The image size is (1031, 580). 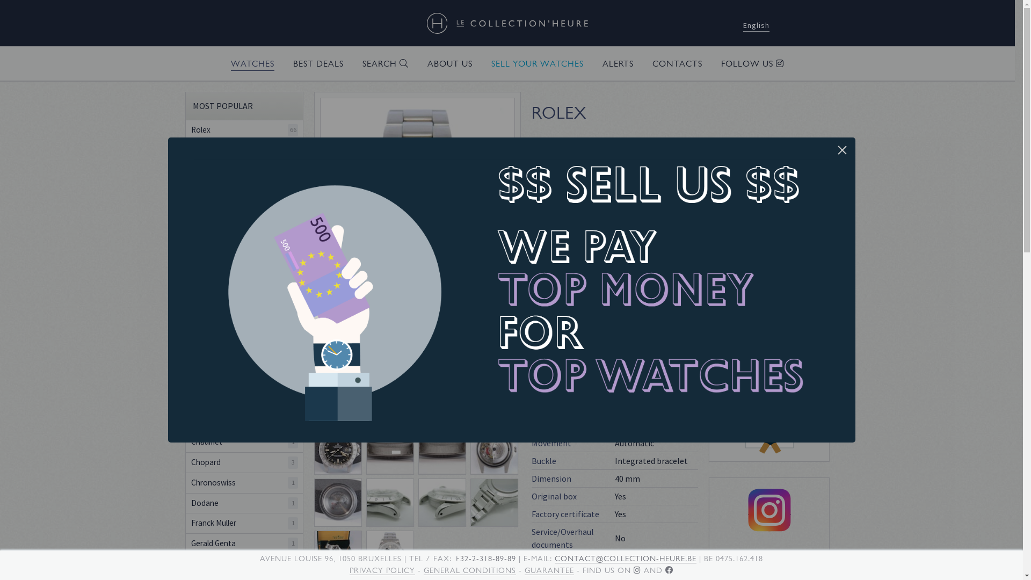 I want to click on RESERVE THIS WATCH, so click(x=769, y=186).